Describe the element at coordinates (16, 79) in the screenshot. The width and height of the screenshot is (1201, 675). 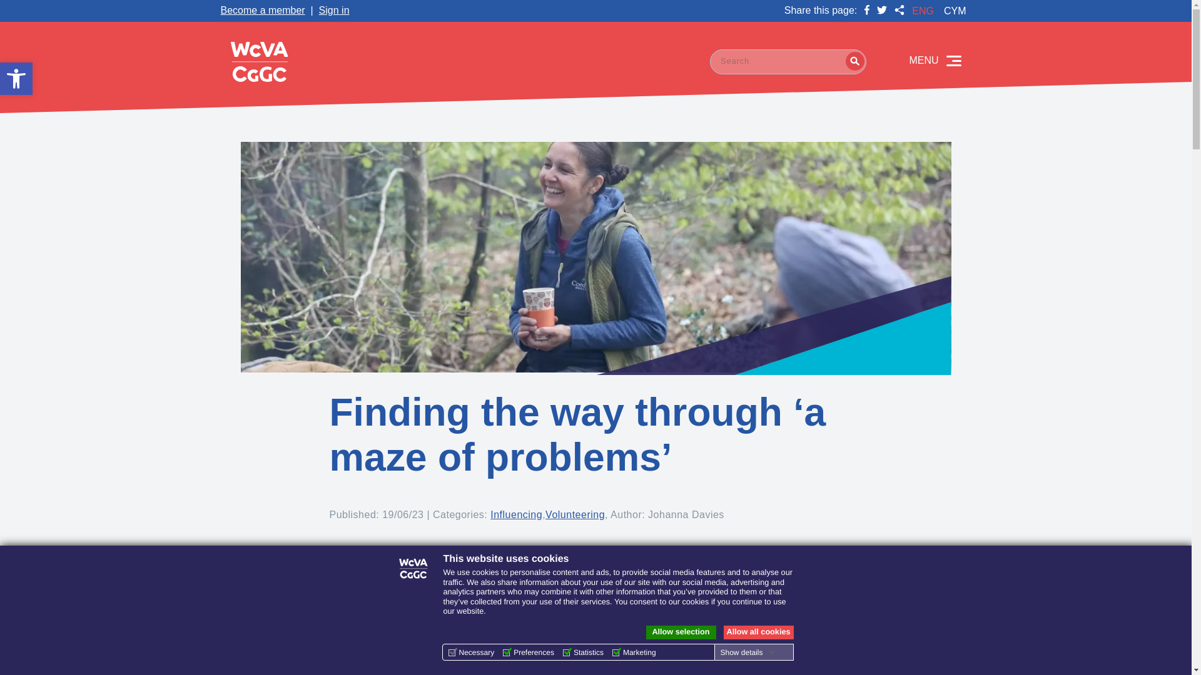
I see `Allow selection` at that location.